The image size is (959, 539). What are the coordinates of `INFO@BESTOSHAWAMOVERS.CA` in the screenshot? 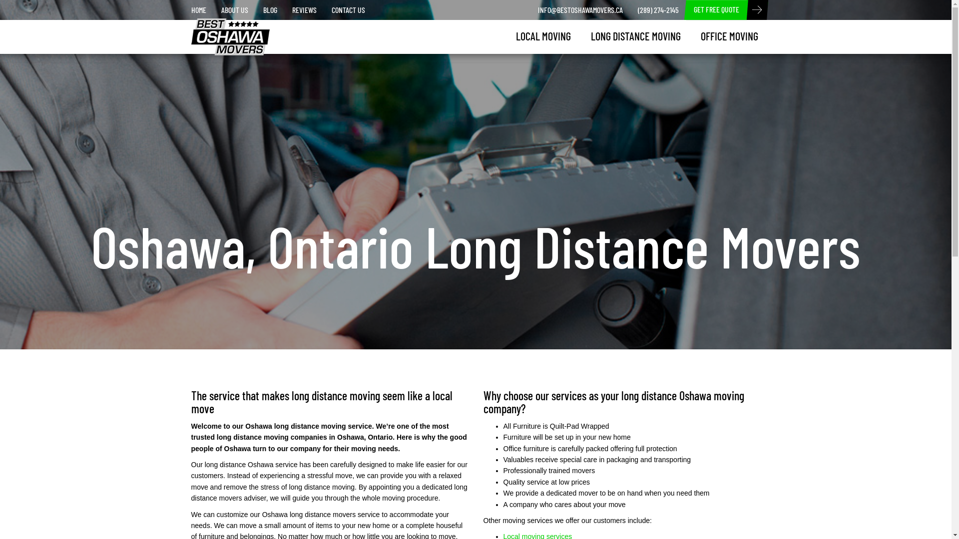 It's located at (580, 10).